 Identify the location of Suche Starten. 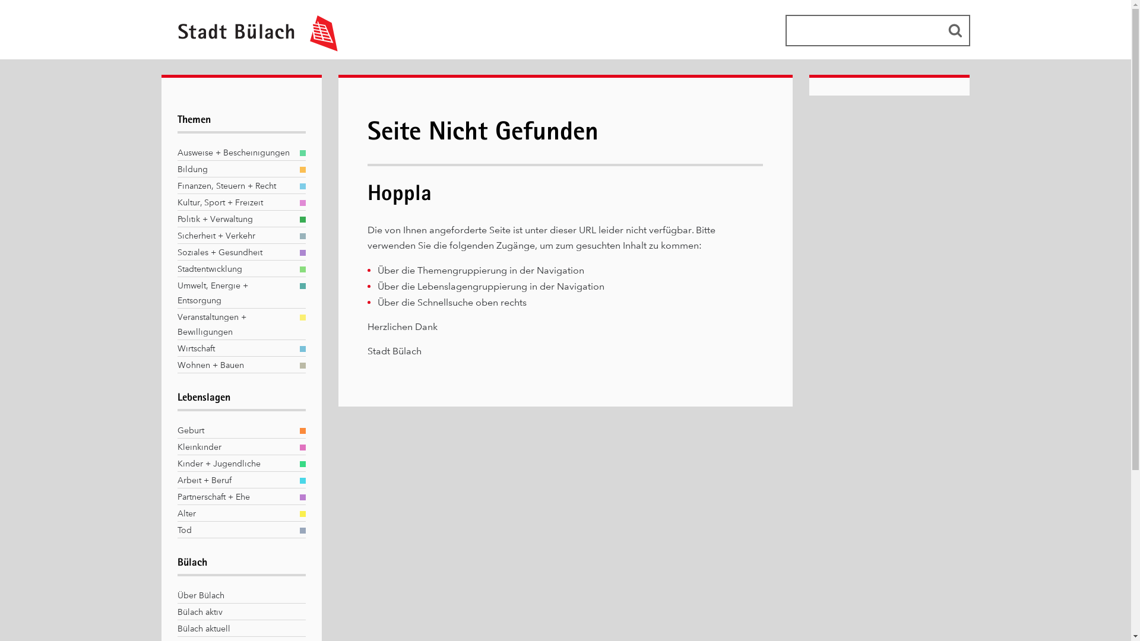
(955, 30).